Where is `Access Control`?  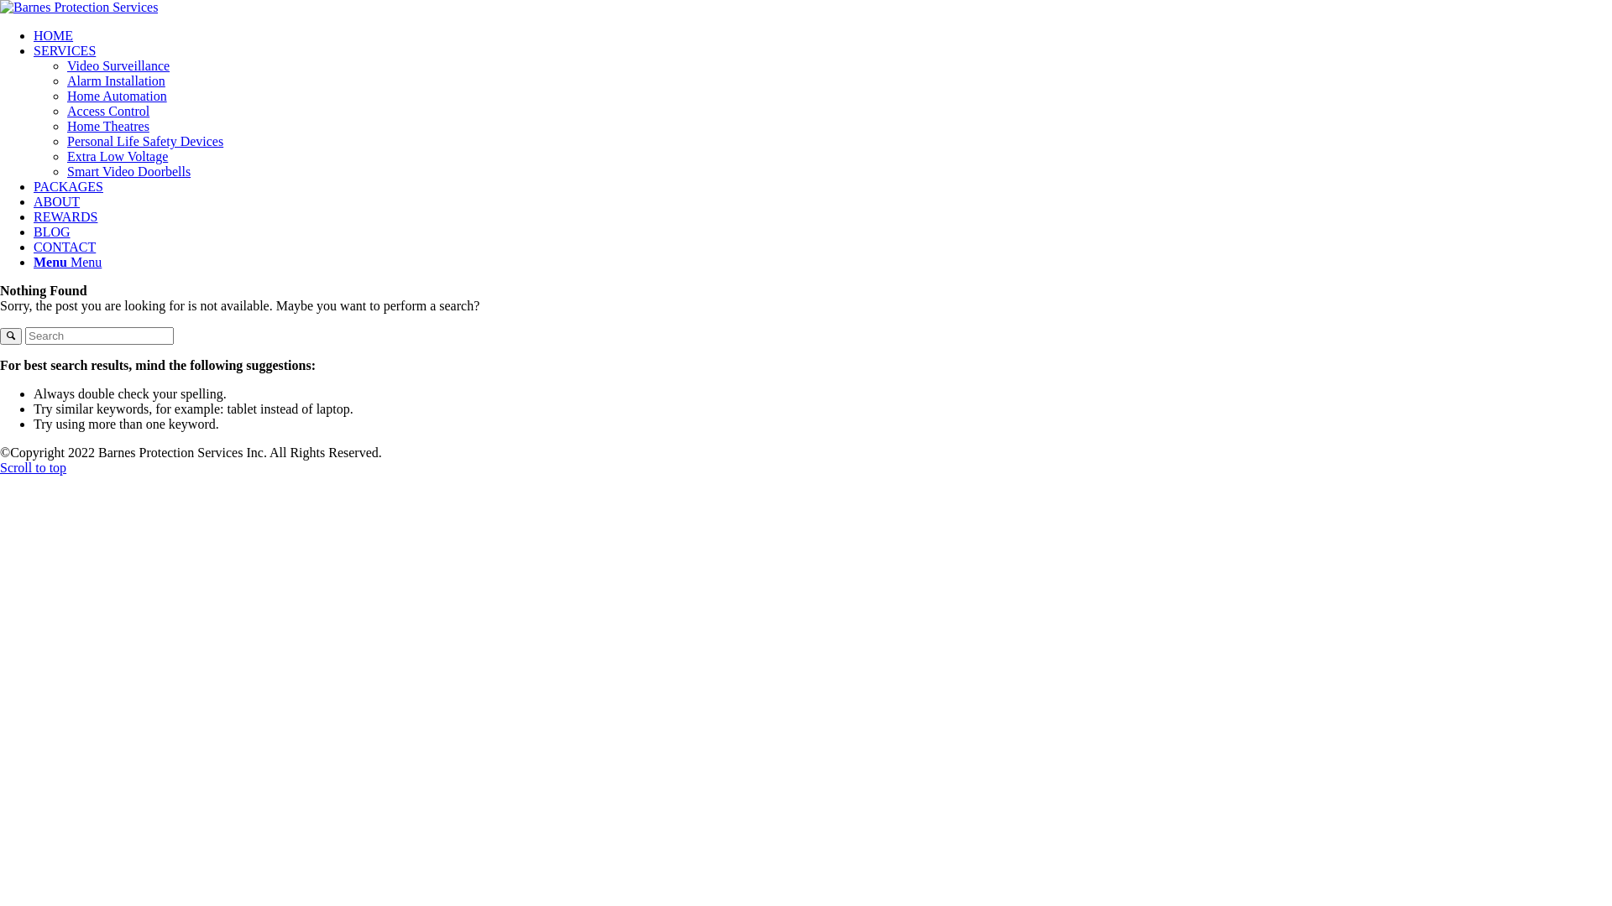
Access Control is located at coordinates (108, 111).